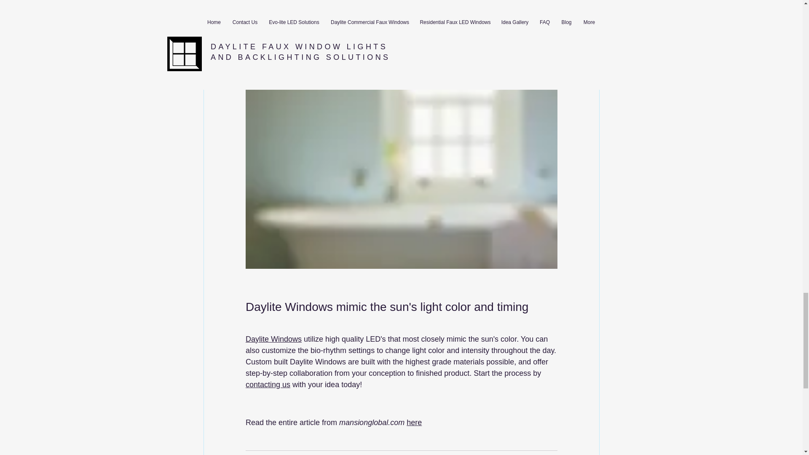 This screenshot has height=455, width=809. I want to click on Daylite Windows, so click(273, 339).